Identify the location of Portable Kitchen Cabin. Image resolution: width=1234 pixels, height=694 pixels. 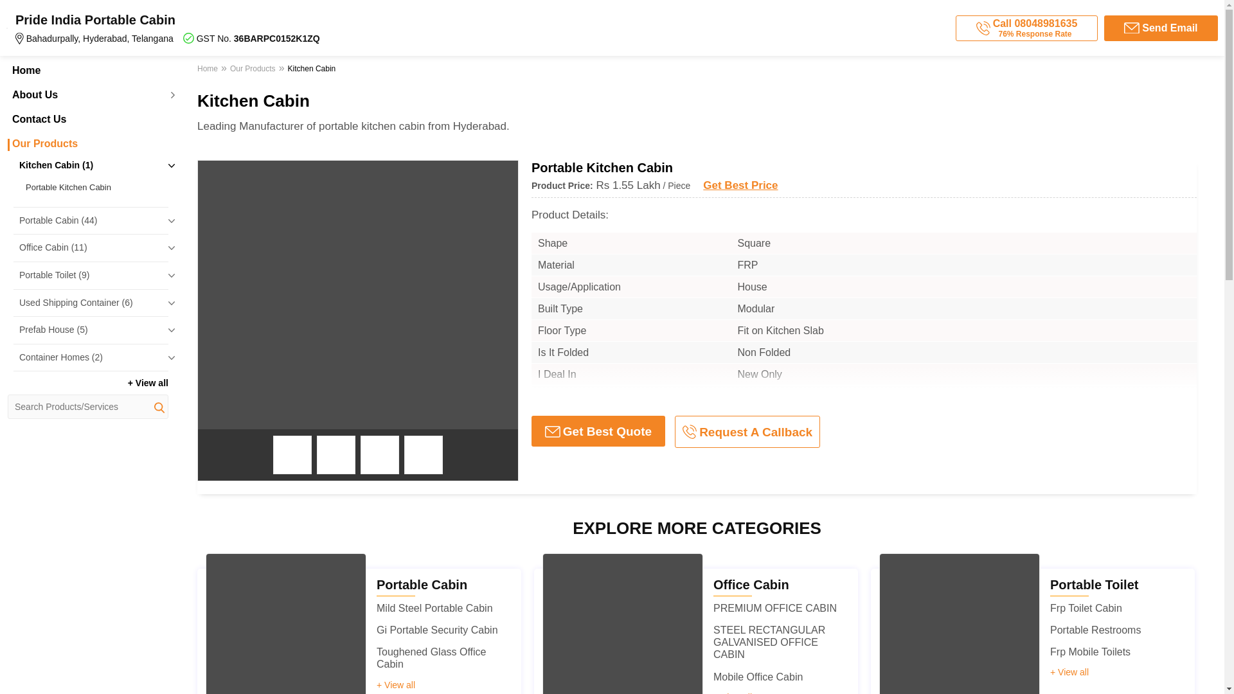
(94, 188).